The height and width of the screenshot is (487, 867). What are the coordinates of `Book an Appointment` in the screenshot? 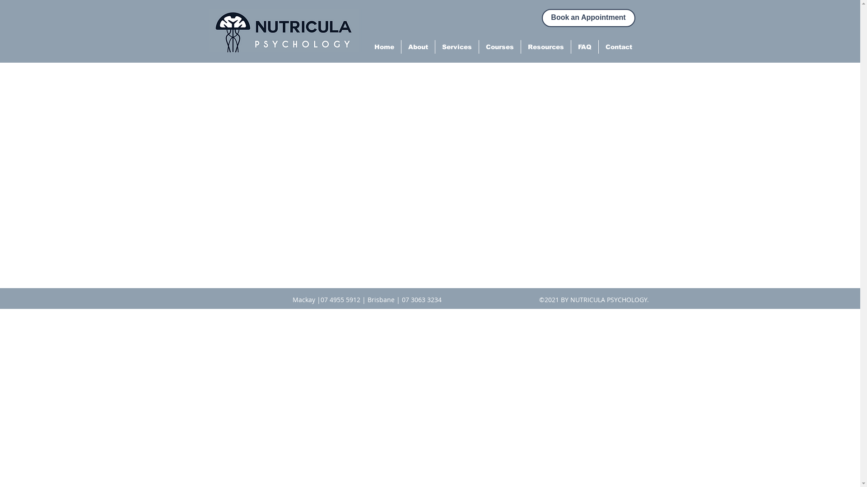 It's located at (589, 18).